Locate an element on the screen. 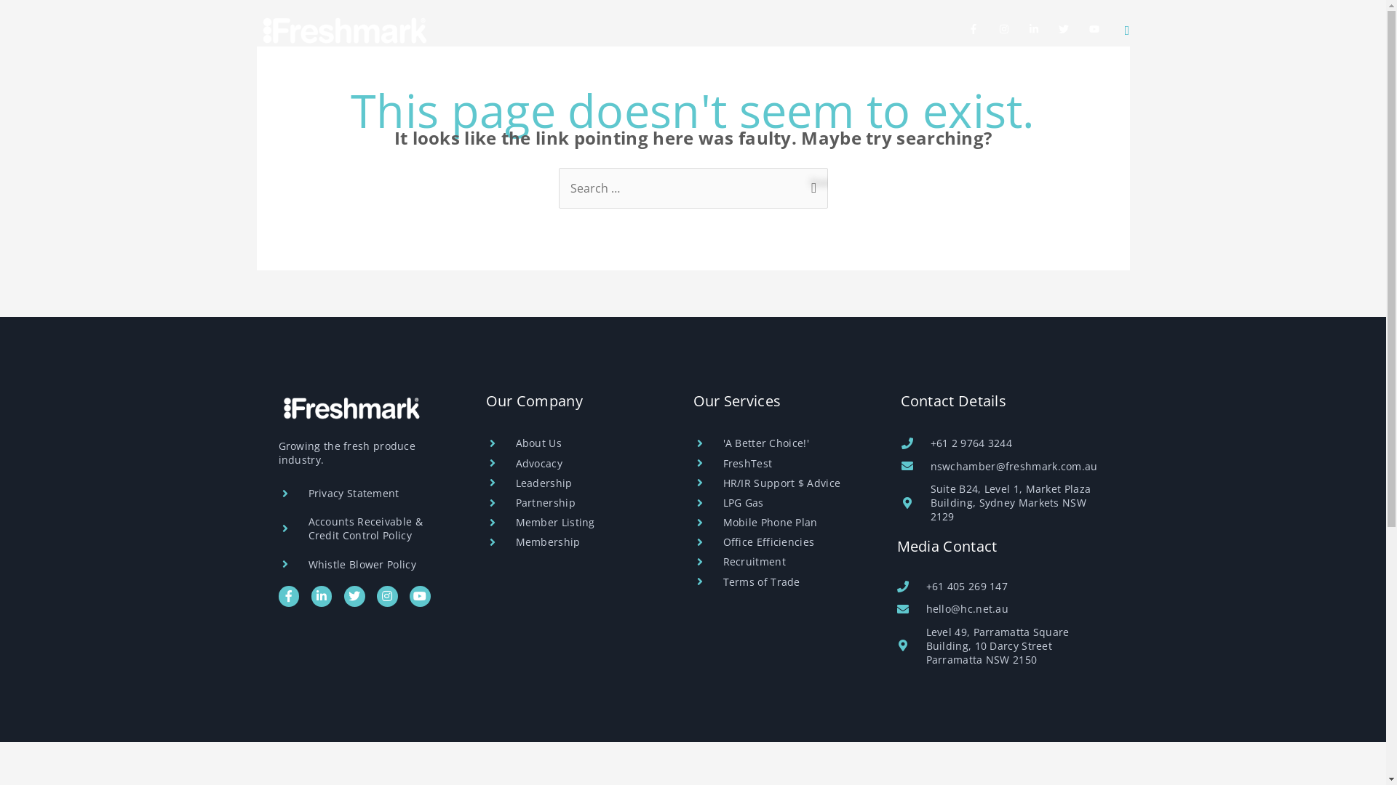 The height and width of the screenshot is (785, 1397). Twitter is located at coordinates (355, 596).